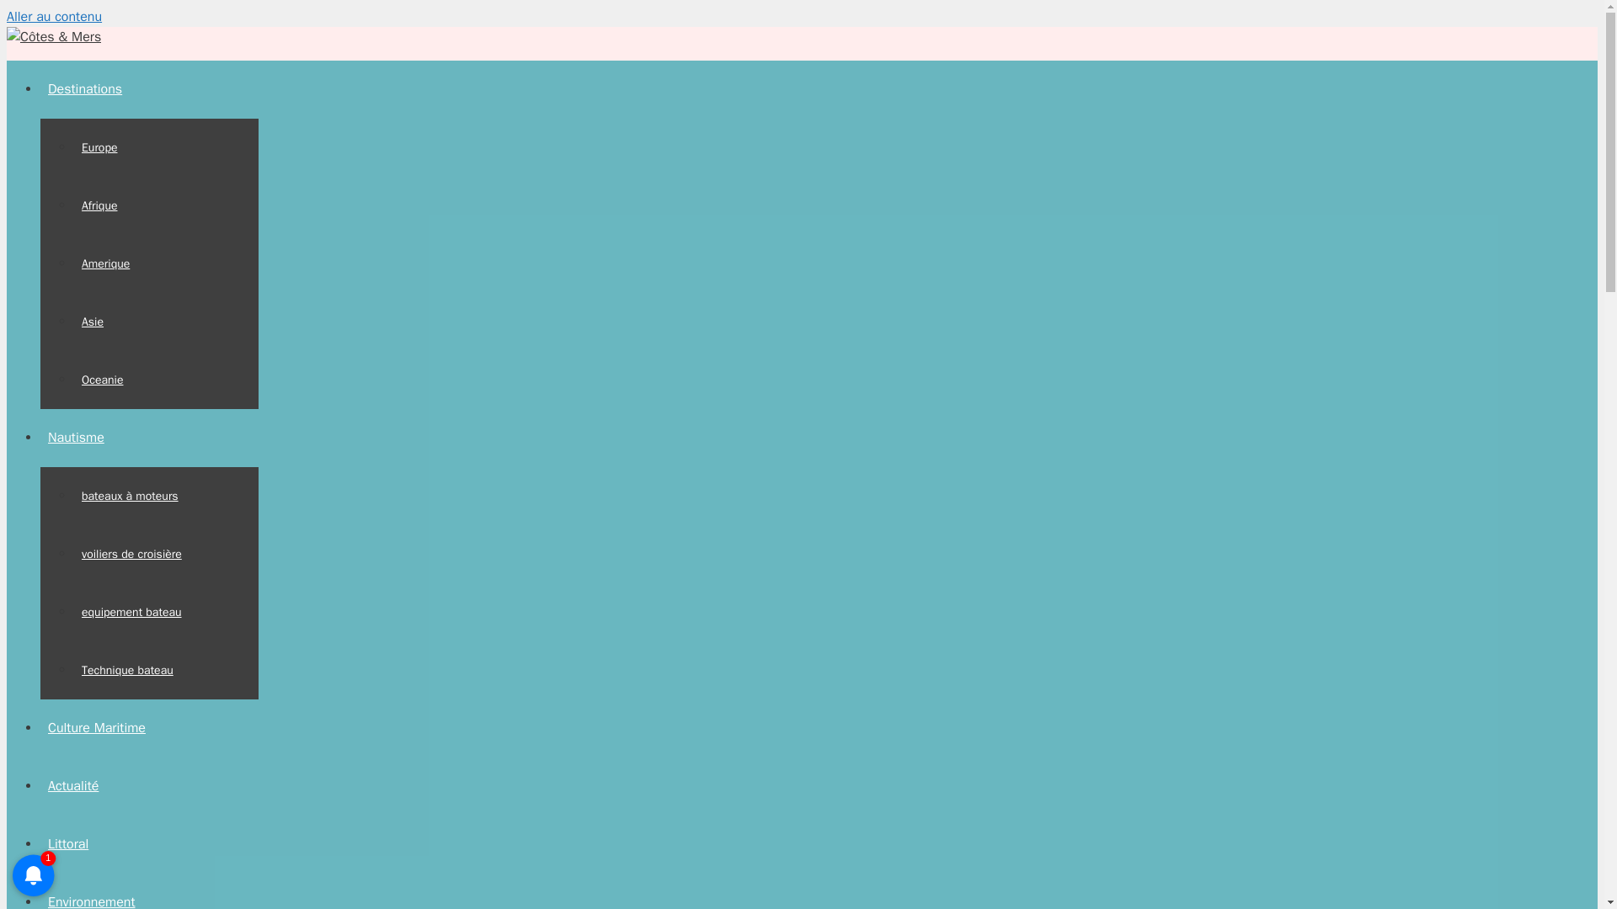 The height and width of the screenshot is (909, 1617). What do you see at coordinates (54, 17) in the screenshot?
I see `Aller au contenu` at bounding box center [54, 17].